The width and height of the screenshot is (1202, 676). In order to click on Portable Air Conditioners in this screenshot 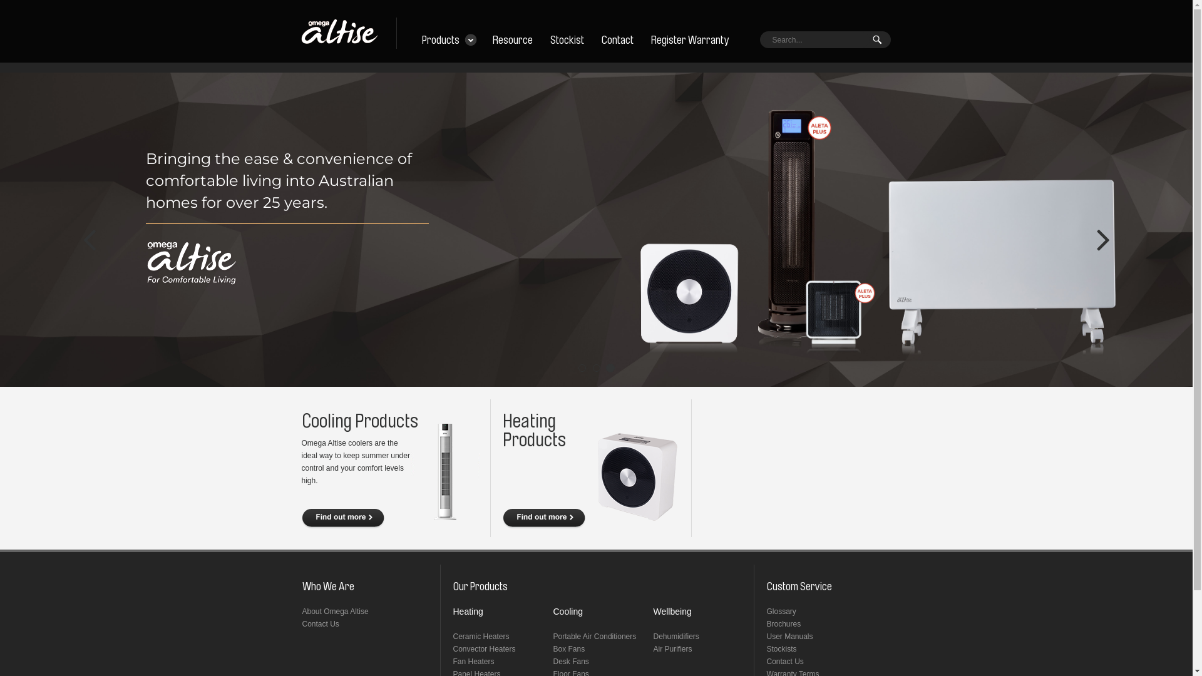, I will do `click(595, 637)`.